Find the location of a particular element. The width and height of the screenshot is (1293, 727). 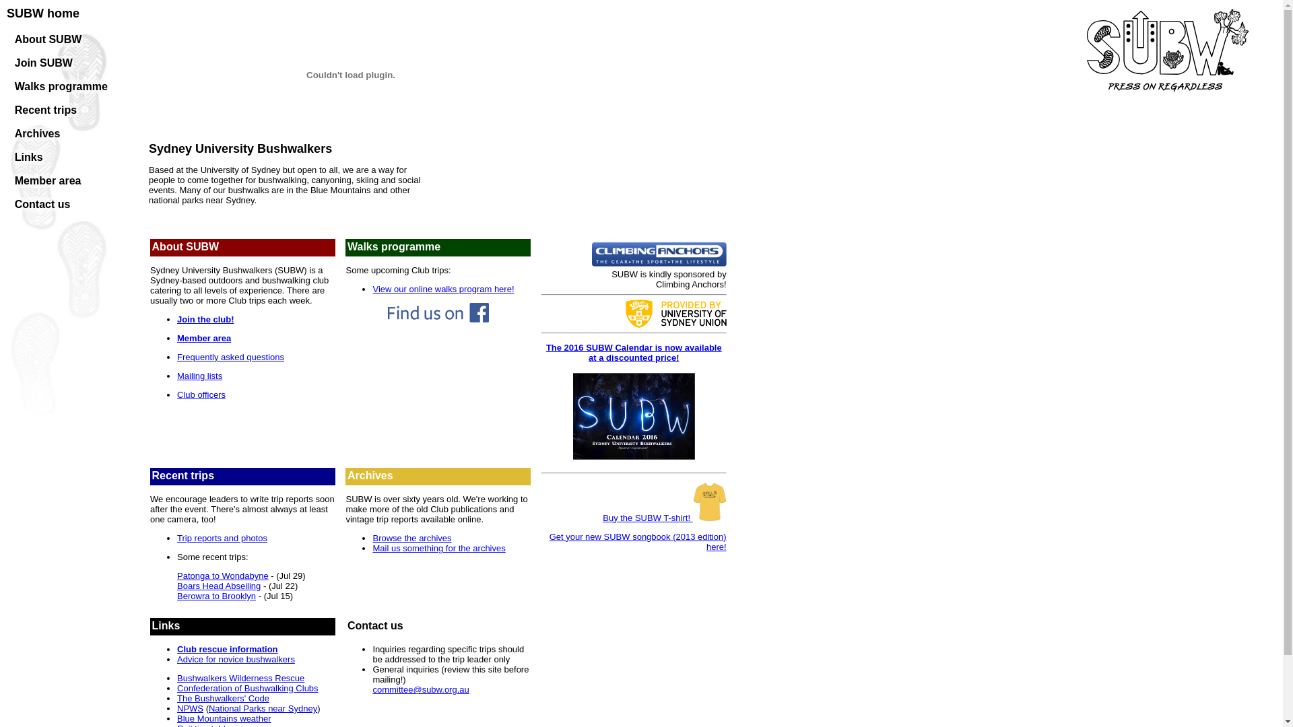

Get your new SUBW songbook (2013 edition) here! is located at coordinates (638, 542).